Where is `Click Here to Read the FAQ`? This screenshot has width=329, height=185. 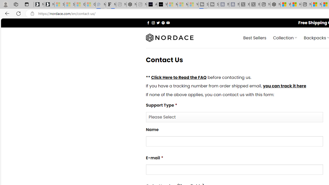
Click Here to Read the FAQ is located at coordinates (179, 77).